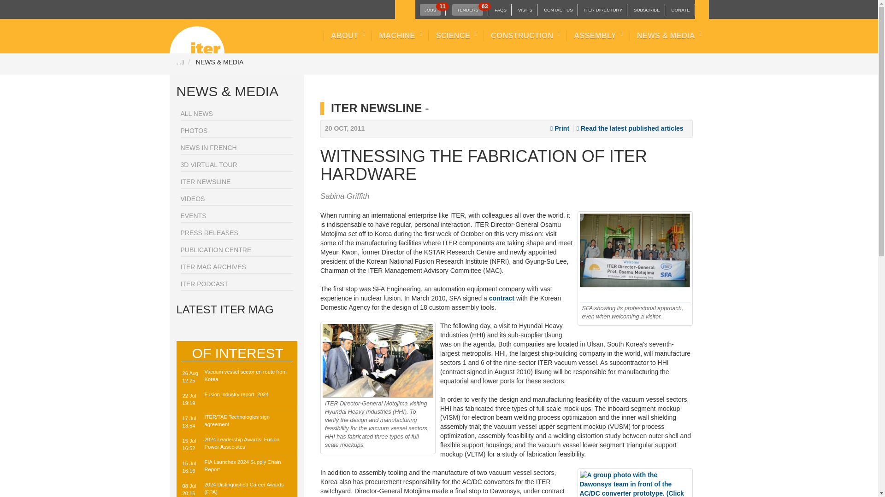  What do you see at coordinates (197, 36) in the screenshot?
I see `VISITS` at bounding box center [197, 36].